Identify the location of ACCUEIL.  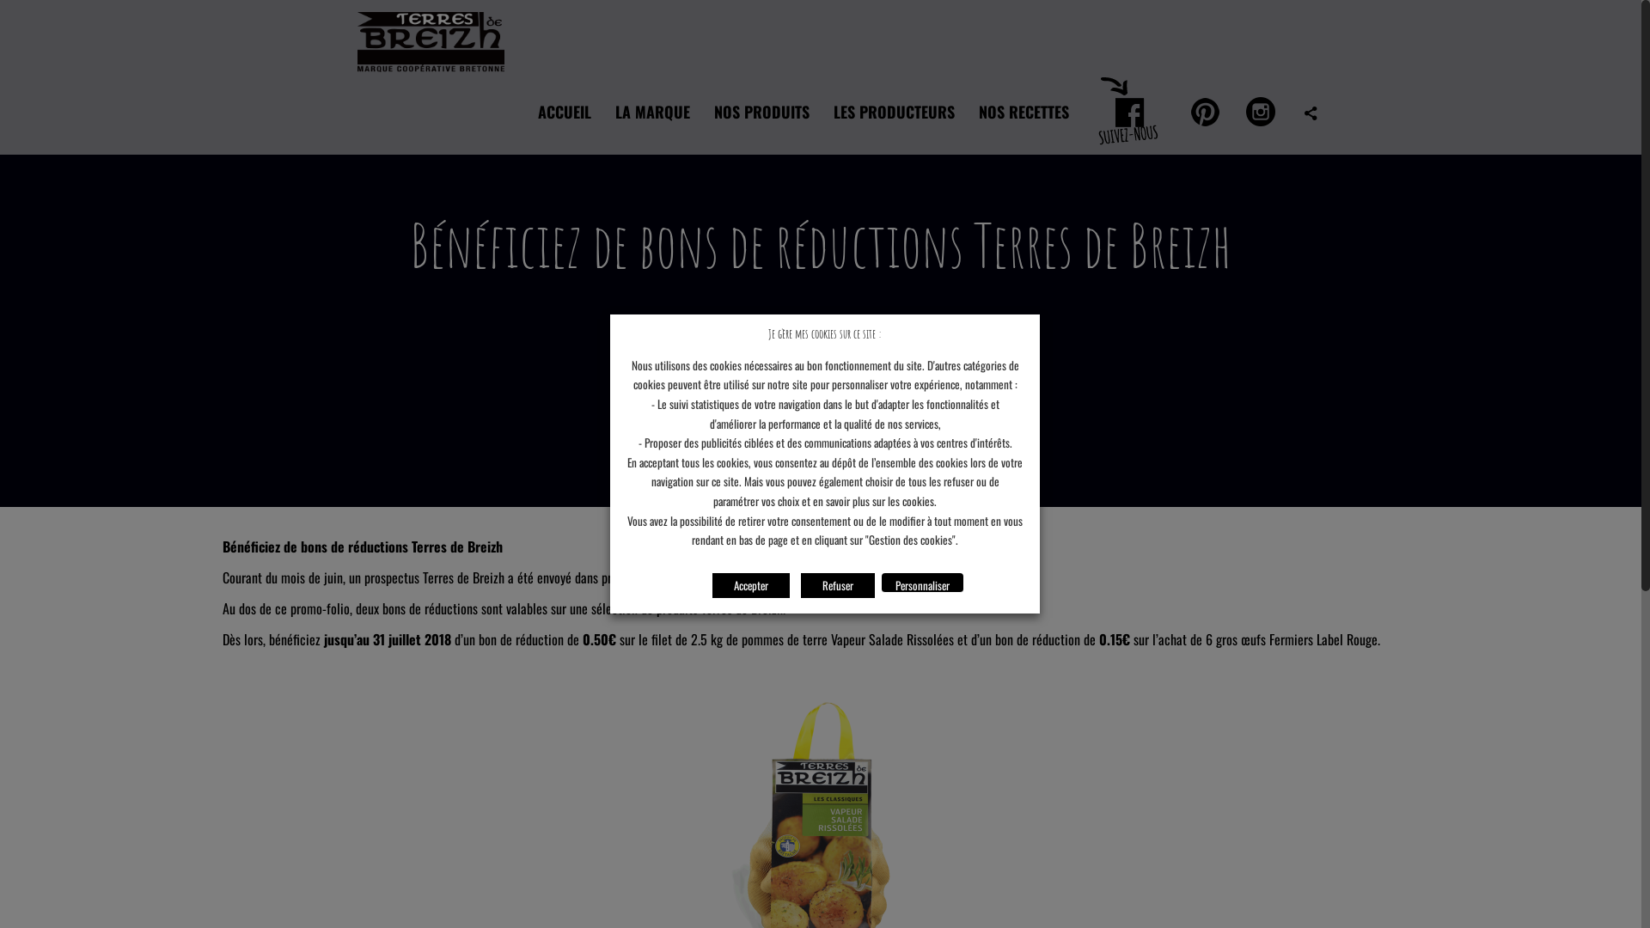
(565, 112).